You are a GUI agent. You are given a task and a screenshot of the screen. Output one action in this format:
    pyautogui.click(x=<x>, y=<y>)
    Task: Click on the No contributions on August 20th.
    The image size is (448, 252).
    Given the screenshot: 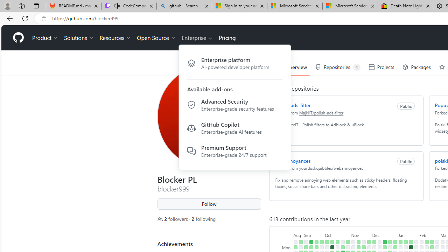 What is the action you would take?
    pyautogui.click(x=295, y=242)
    